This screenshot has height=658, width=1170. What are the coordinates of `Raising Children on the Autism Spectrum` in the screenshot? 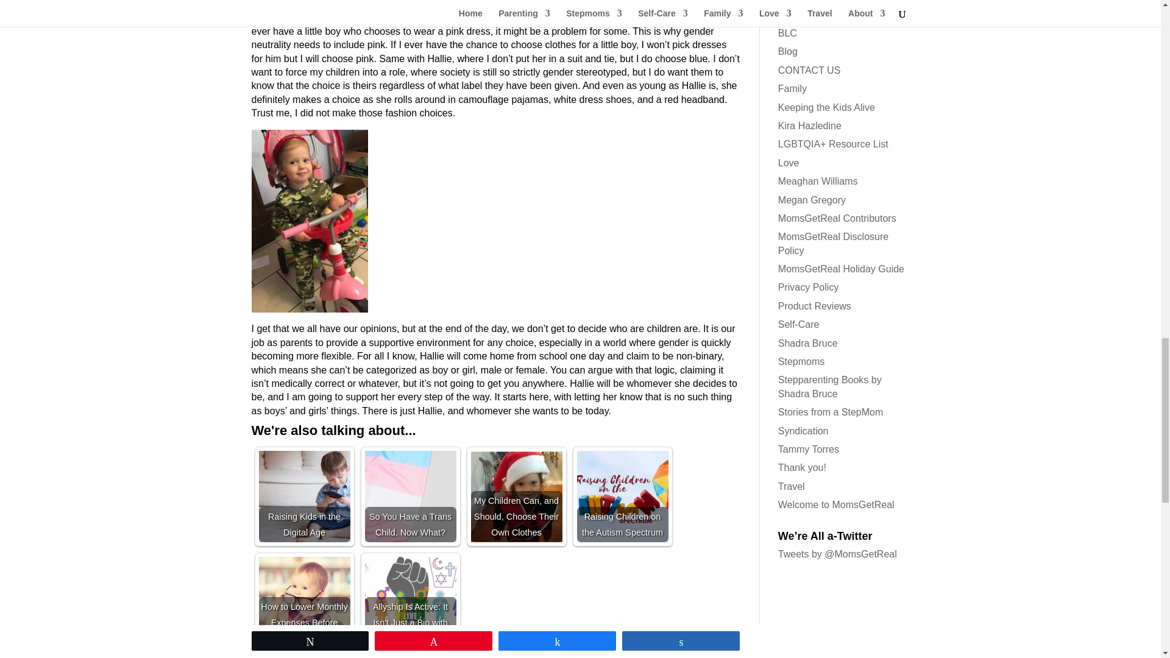 It's located at (622, 496).